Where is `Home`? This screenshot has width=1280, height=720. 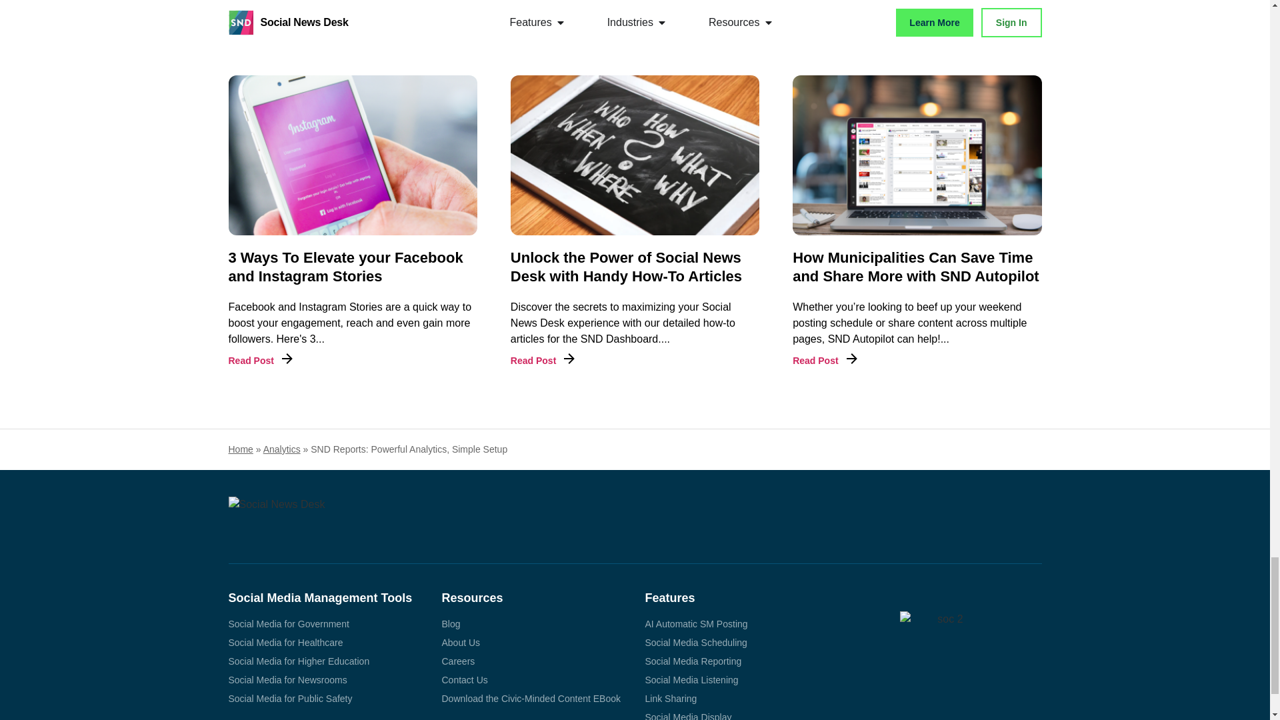 Home is located at coordinates (240, 449).